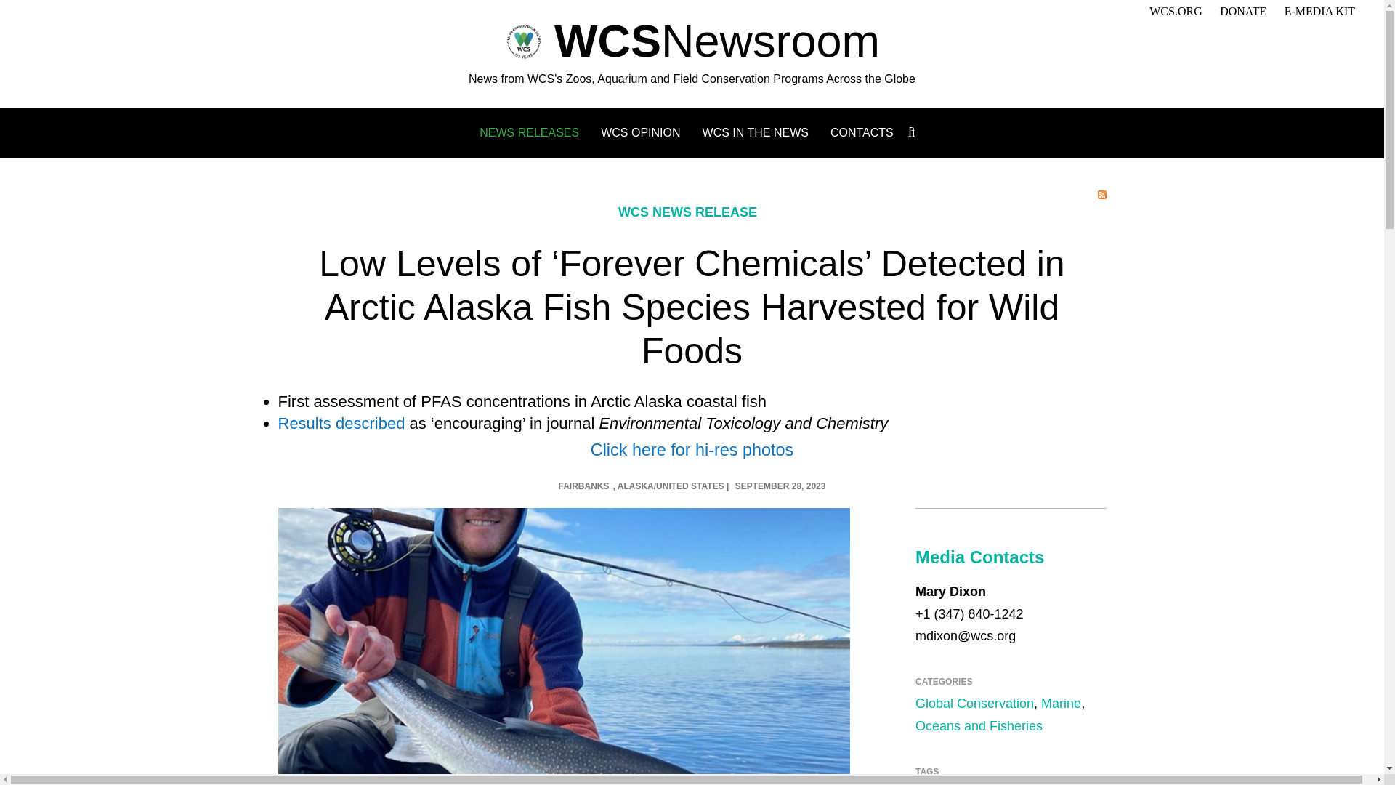  Describe the element at coordinates (529, 132) in the screenshot. I see `NEWS RELEASES` at that location.